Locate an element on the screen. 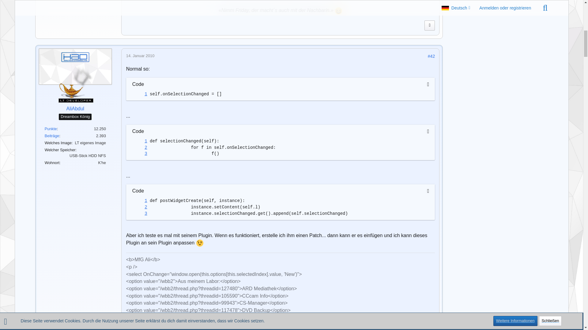 This screenshot has height=330, width=588. 1 is located at coordinates (139, 94).